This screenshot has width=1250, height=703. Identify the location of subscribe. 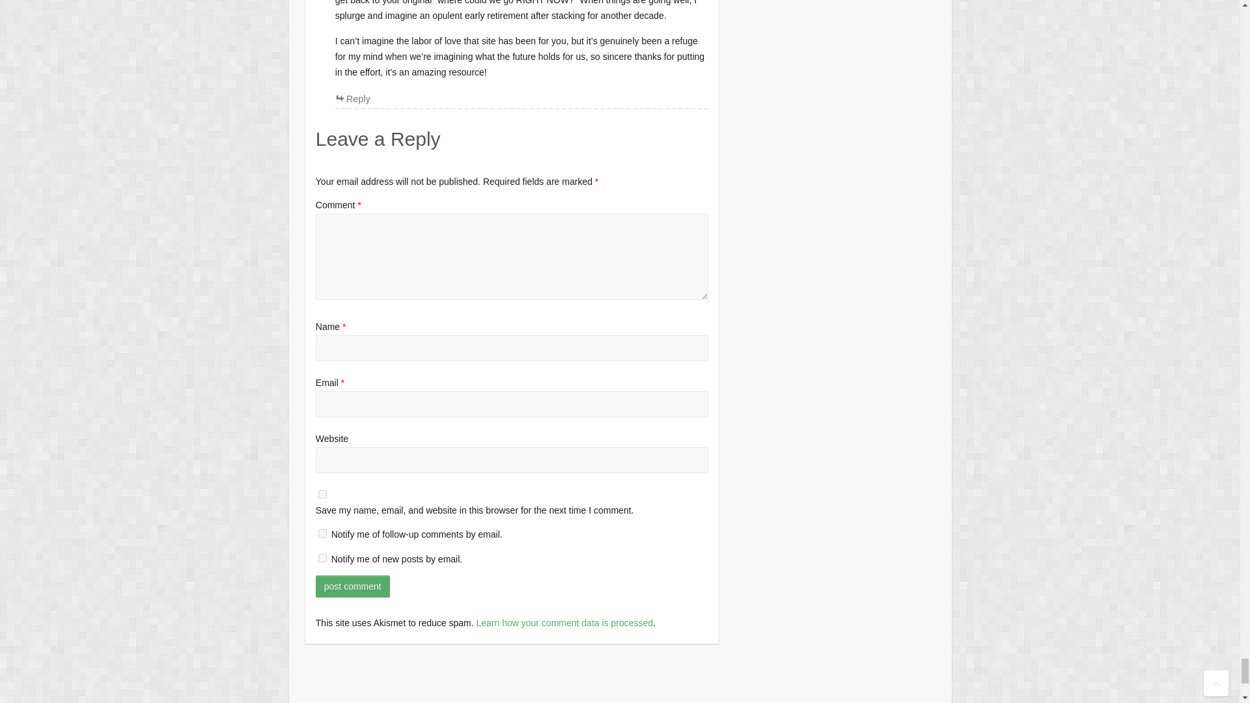
(322, 534).